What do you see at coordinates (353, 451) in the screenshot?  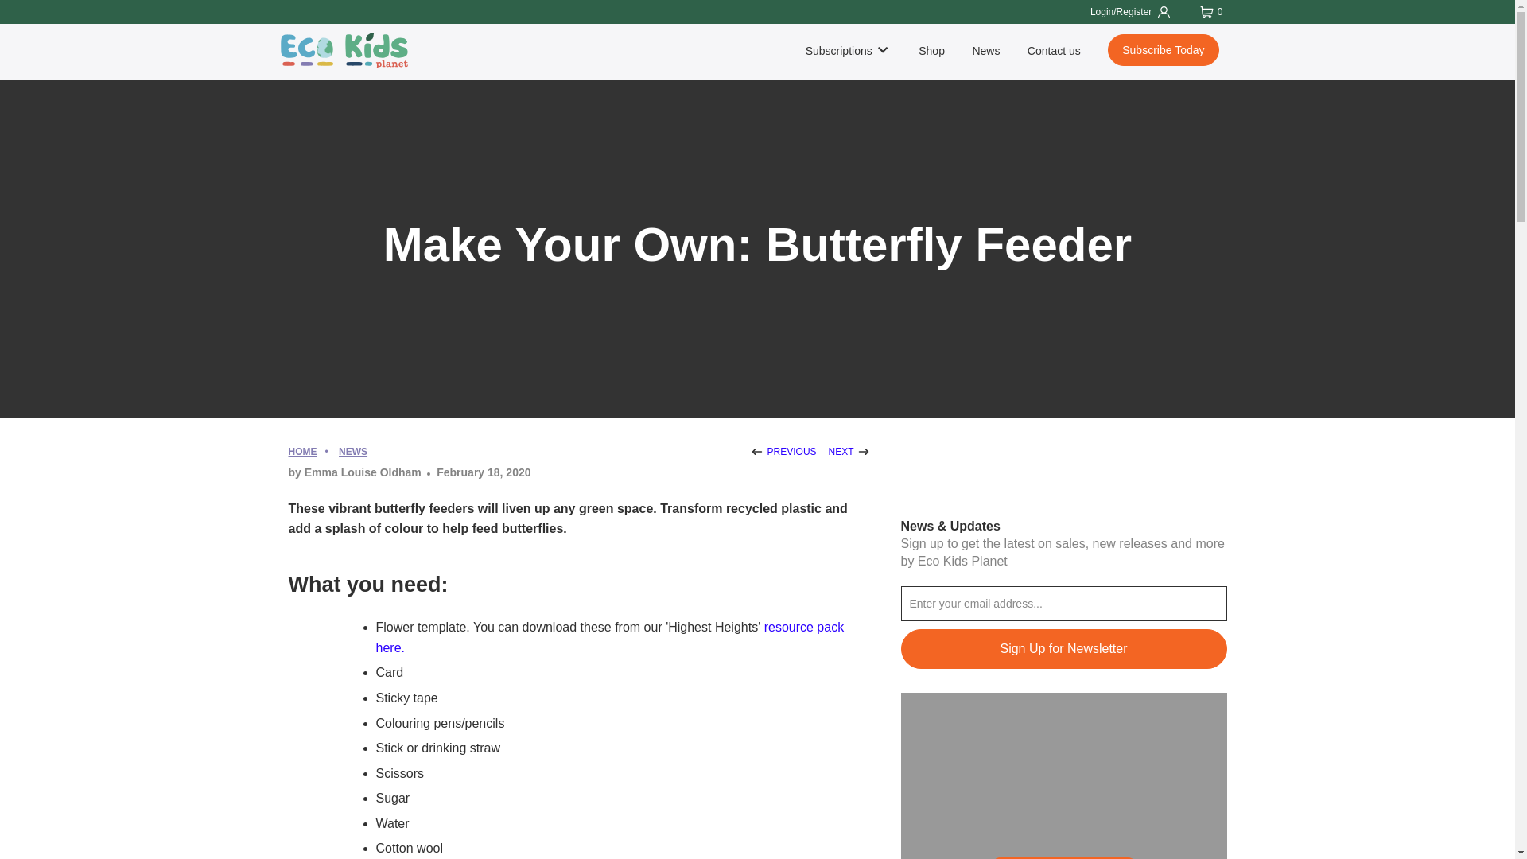 I see `News` at bounding box center [353, 451].